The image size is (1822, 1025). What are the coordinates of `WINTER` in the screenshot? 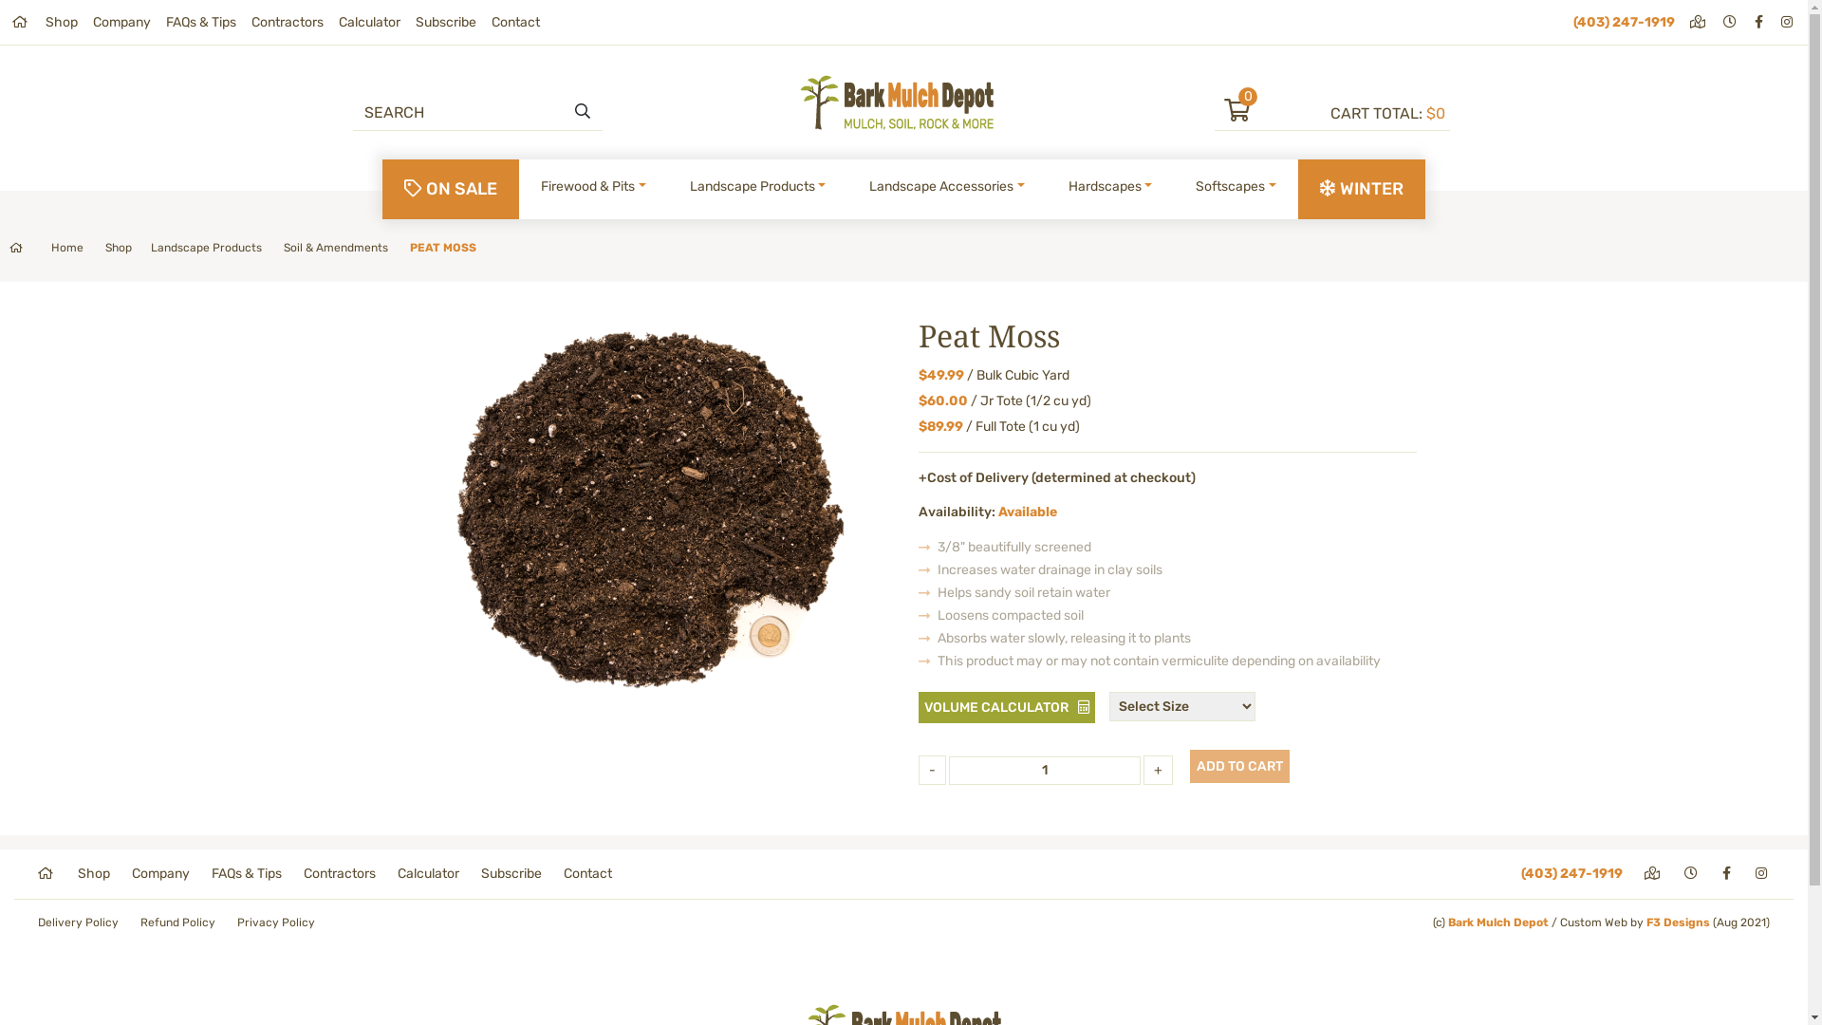 It's located at (1362, 190).